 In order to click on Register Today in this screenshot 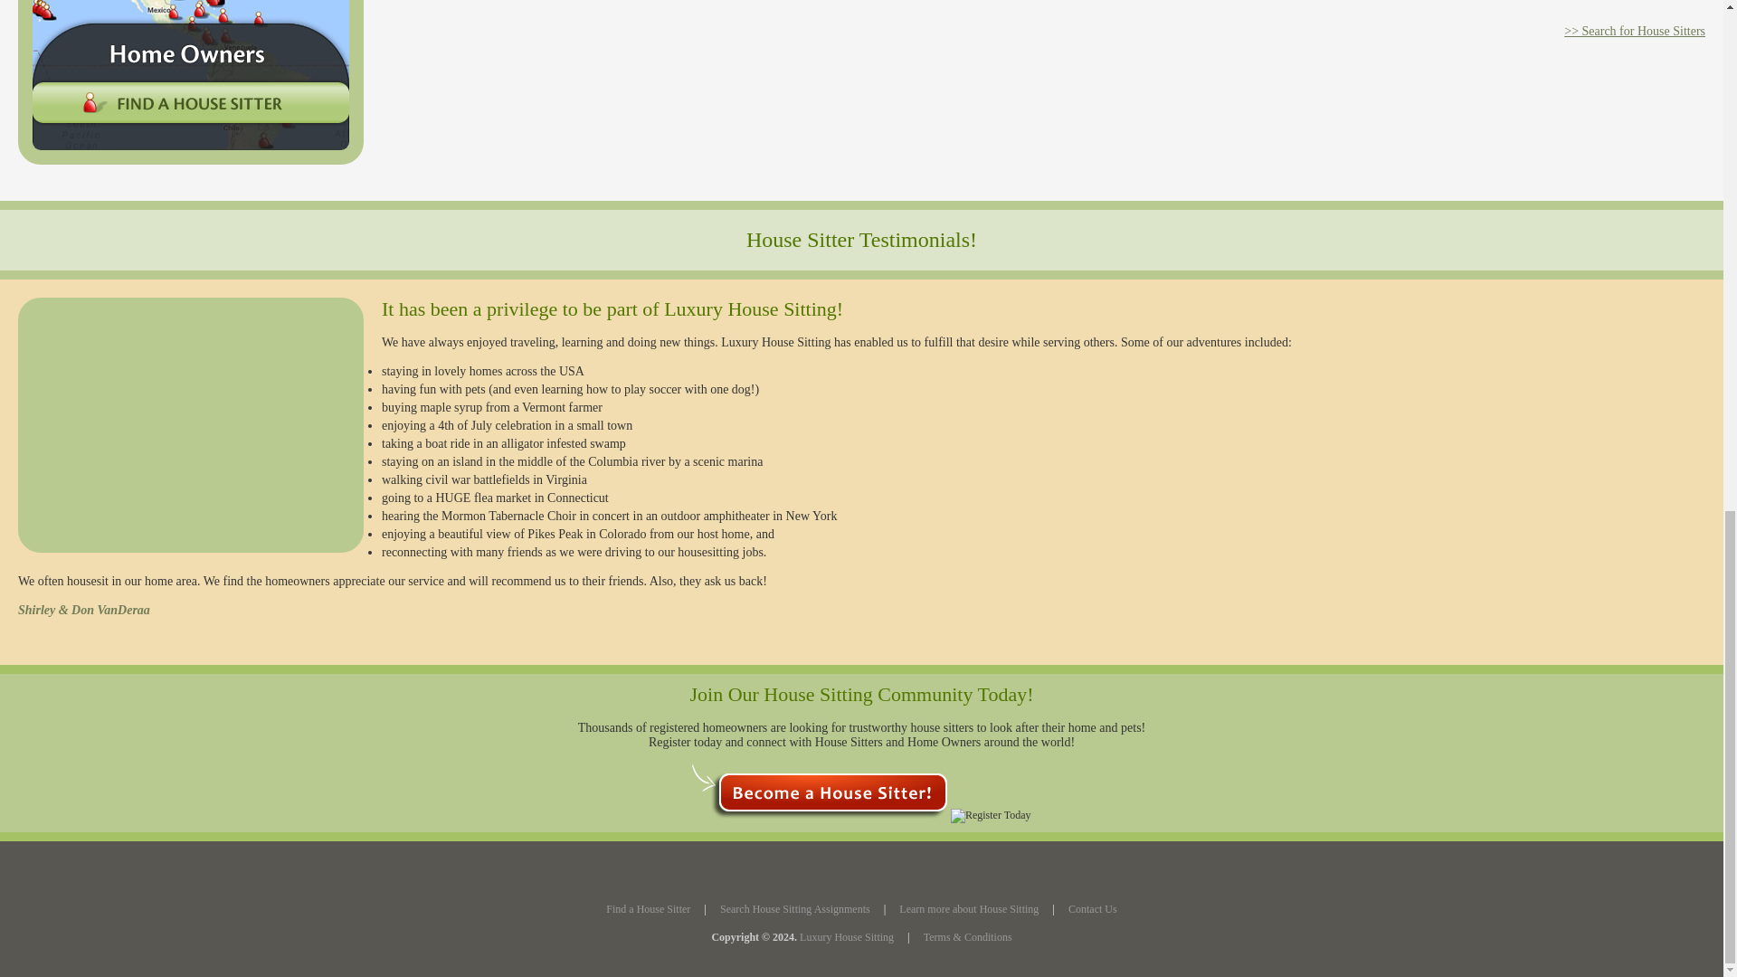, I will do `click(819, 791)`.